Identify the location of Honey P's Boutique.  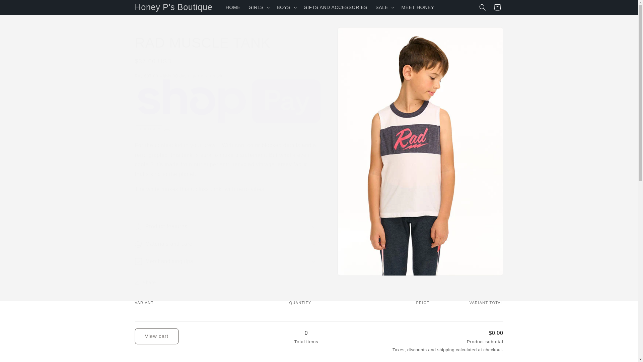
(173, 7).